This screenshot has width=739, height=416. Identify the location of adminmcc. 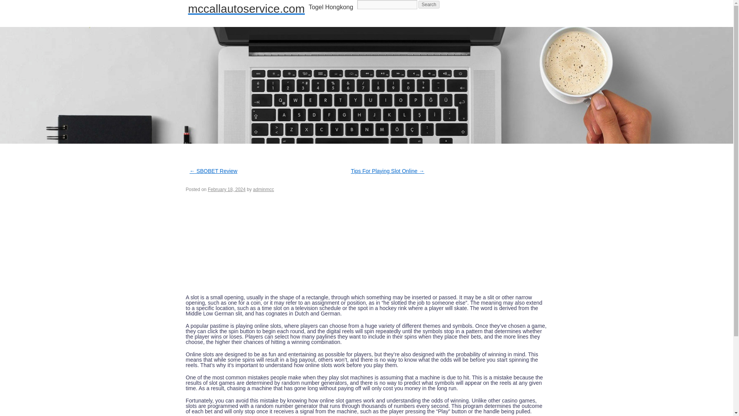
(263, 189).